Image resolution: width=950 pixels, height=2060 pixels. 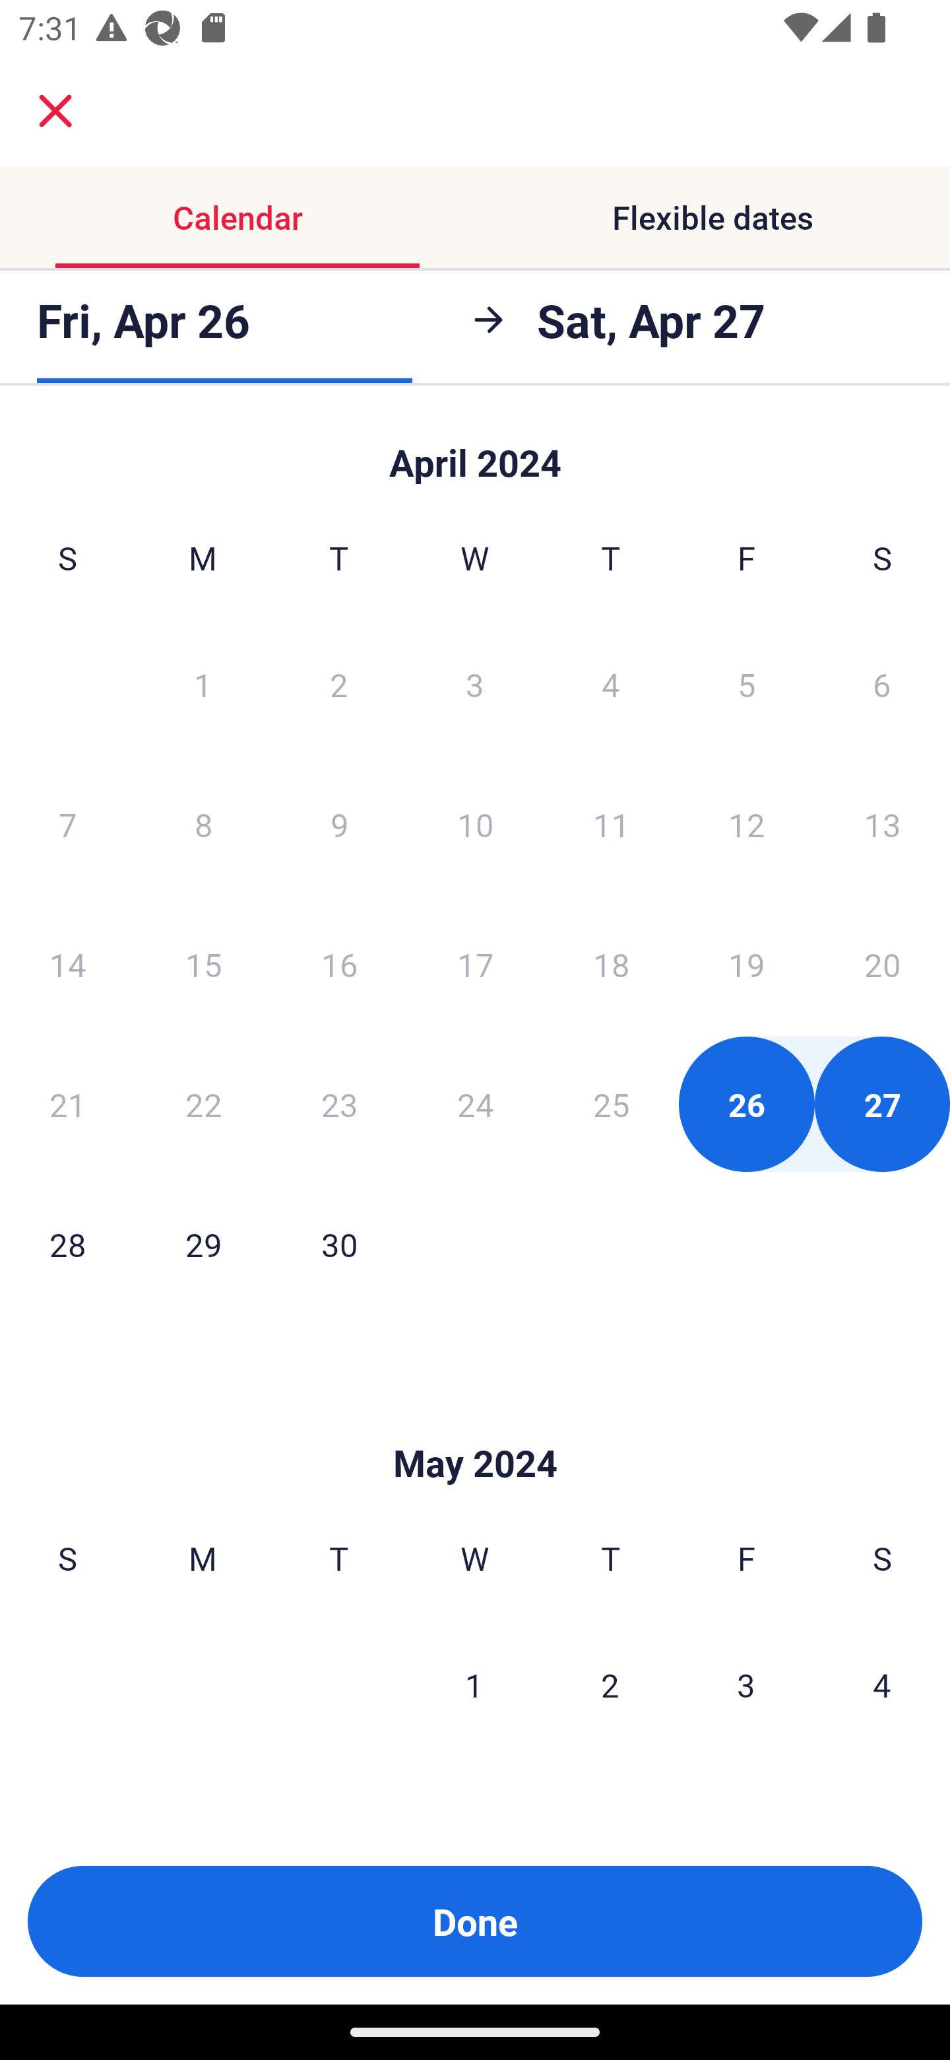 What do you see at coordinates (67, 1104) in the screenshot?
I see `21 Sunday, April 21, 2024` at bounding box center [67, 1104].